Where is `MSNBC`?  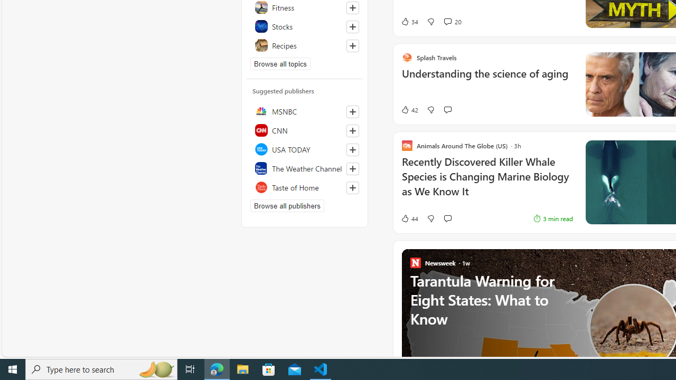
MSNBC is located at coordinates (305, 111).